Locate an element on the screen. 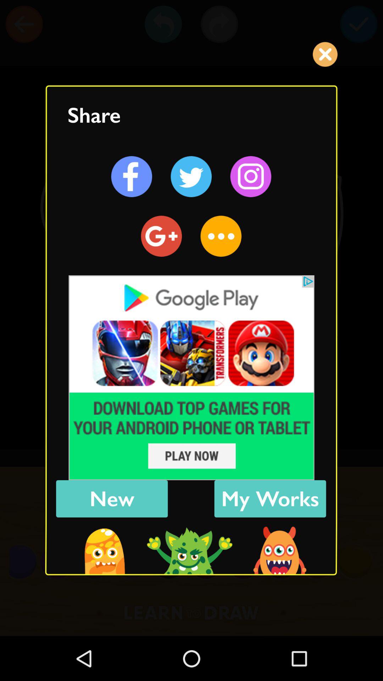  click on the cross button is located at coordinates (325, 55).